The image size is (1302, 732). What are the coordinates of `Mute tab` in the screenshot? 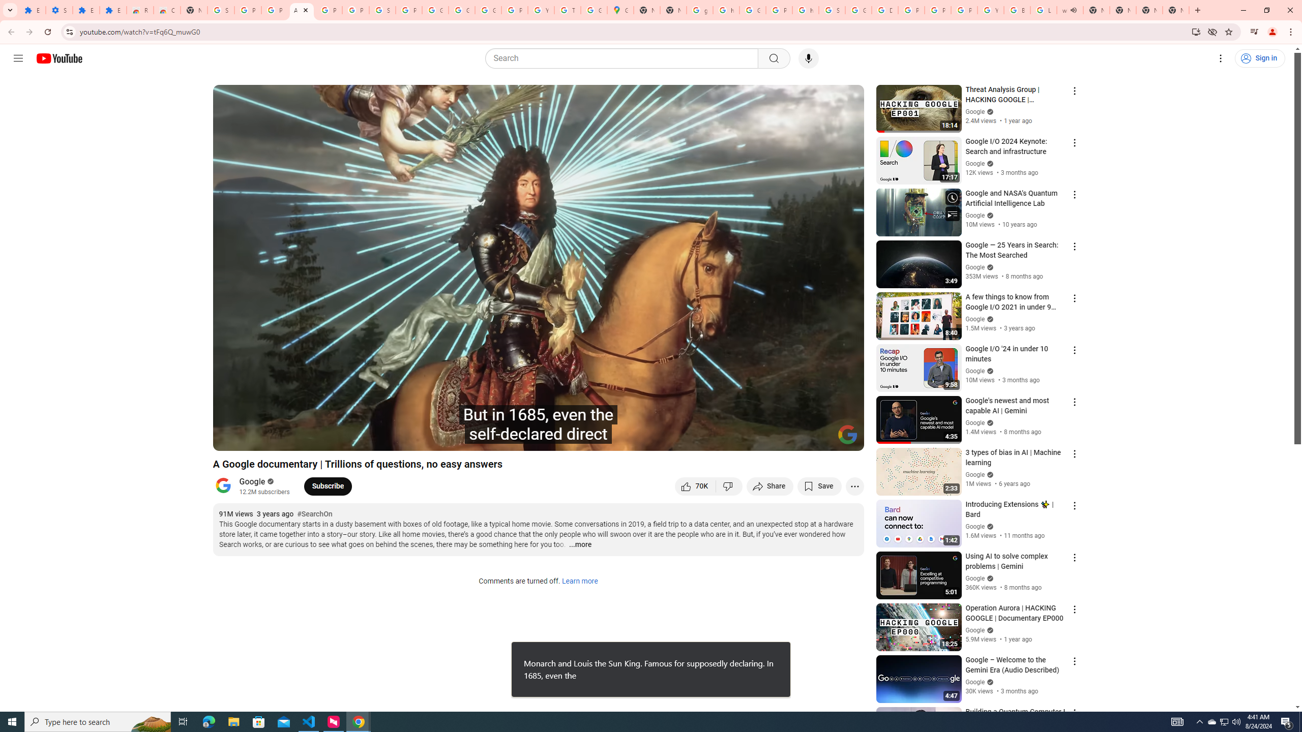 It's located at (1073, 10).